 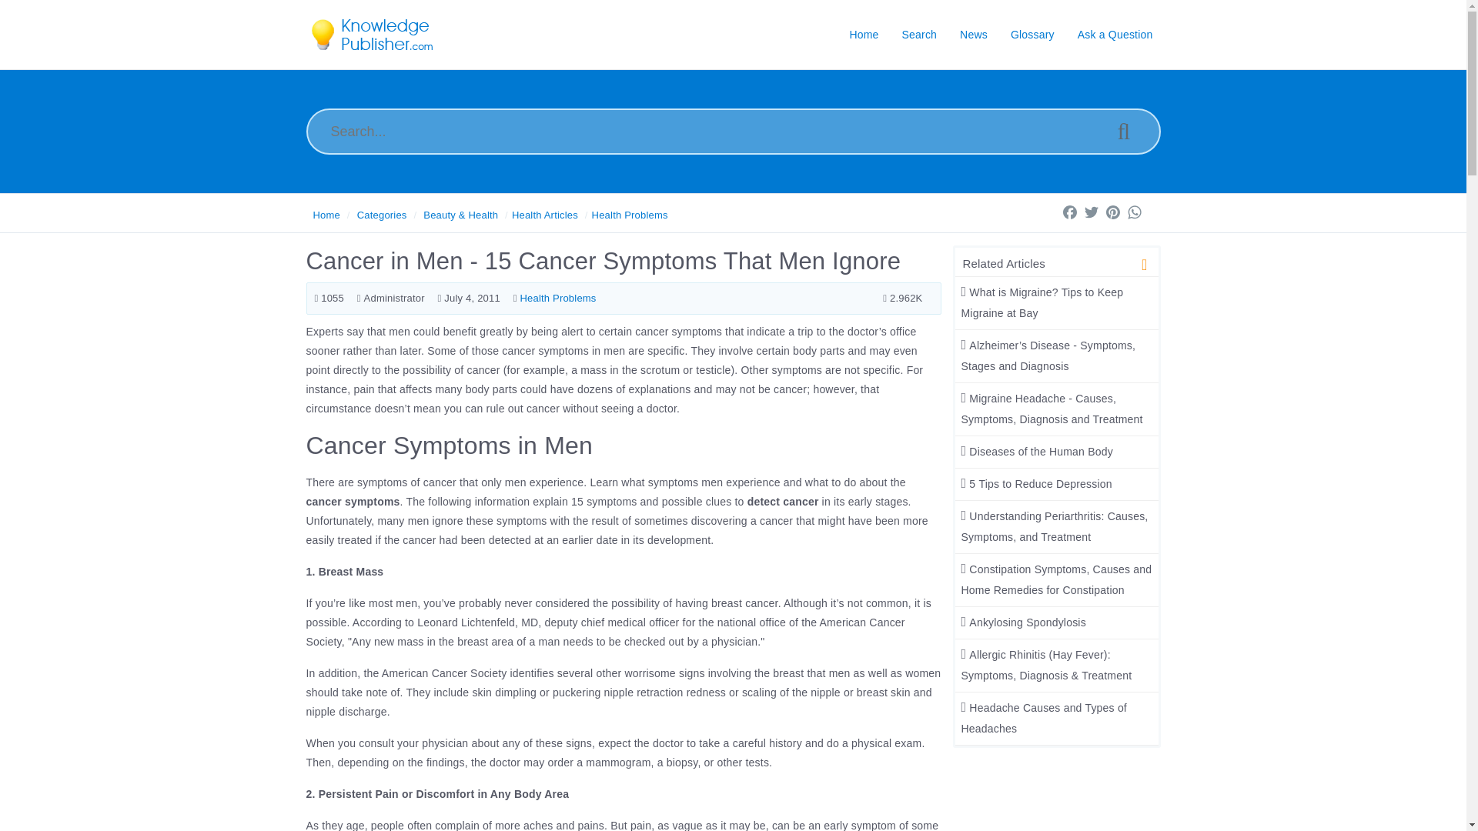 What do you see at coordinates (1070, 212) in the screenshot?
I see `Facebook` at bounding box center [1070, 212].